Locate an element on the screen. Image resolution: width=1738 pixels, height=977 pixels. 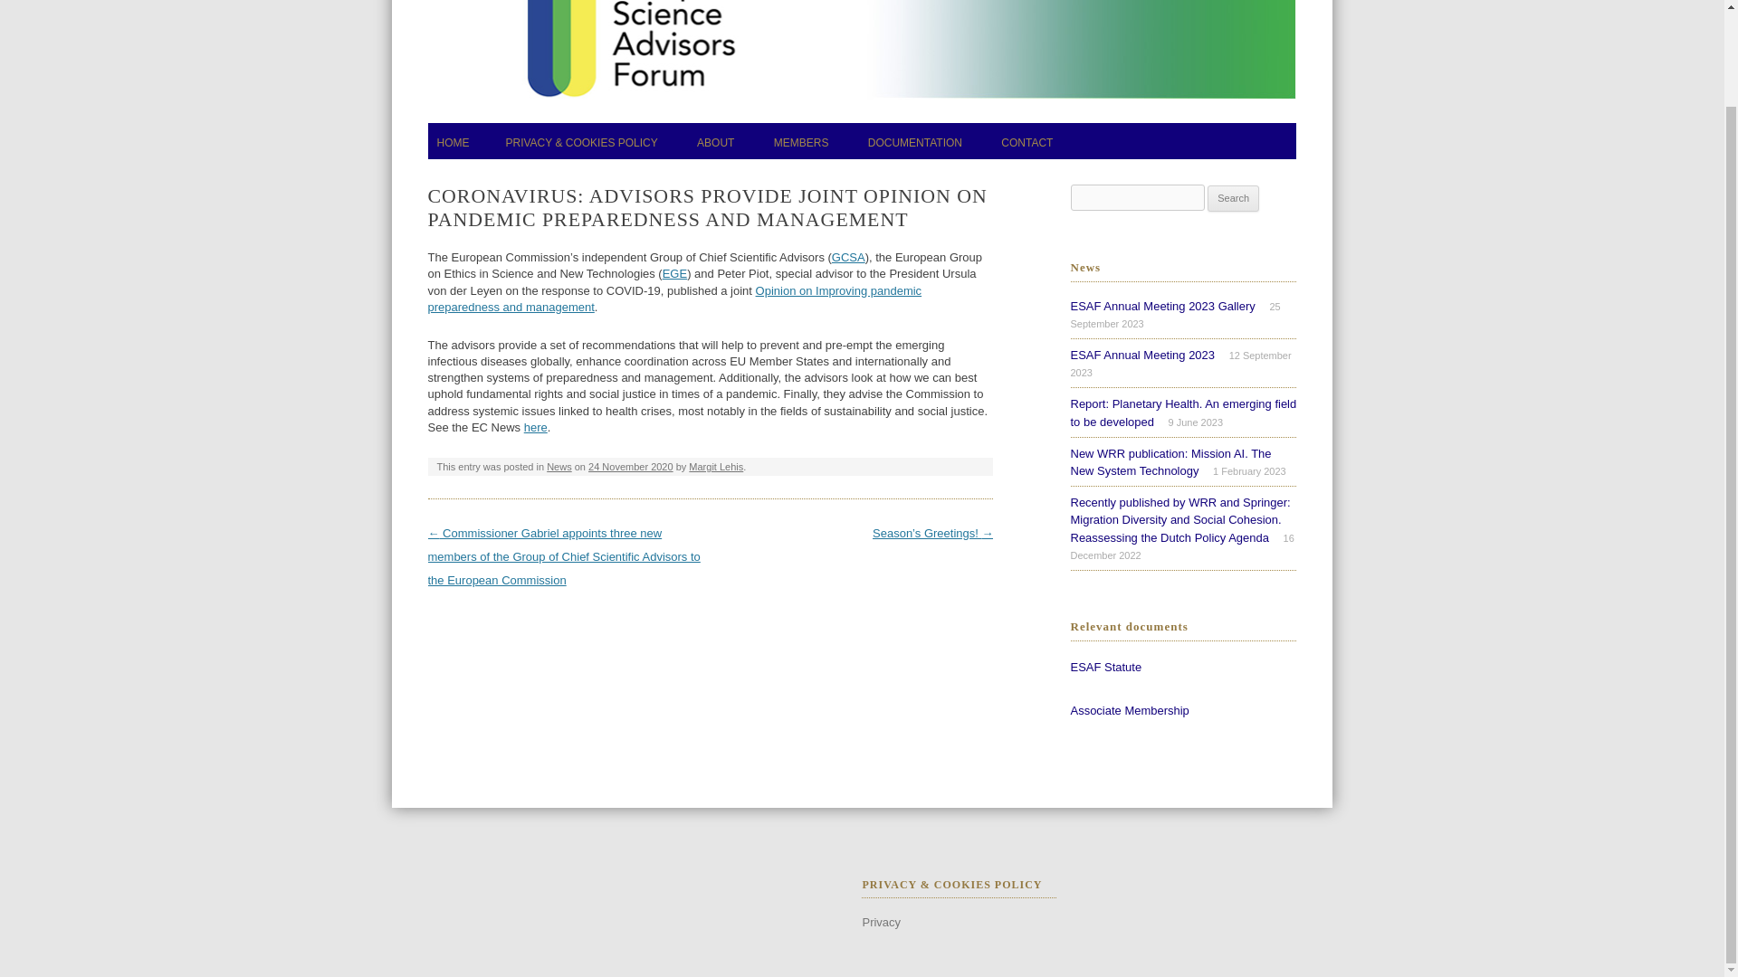
New WRR publication: Mission AI. The New System Technology is located at coordinates (1170, 462).